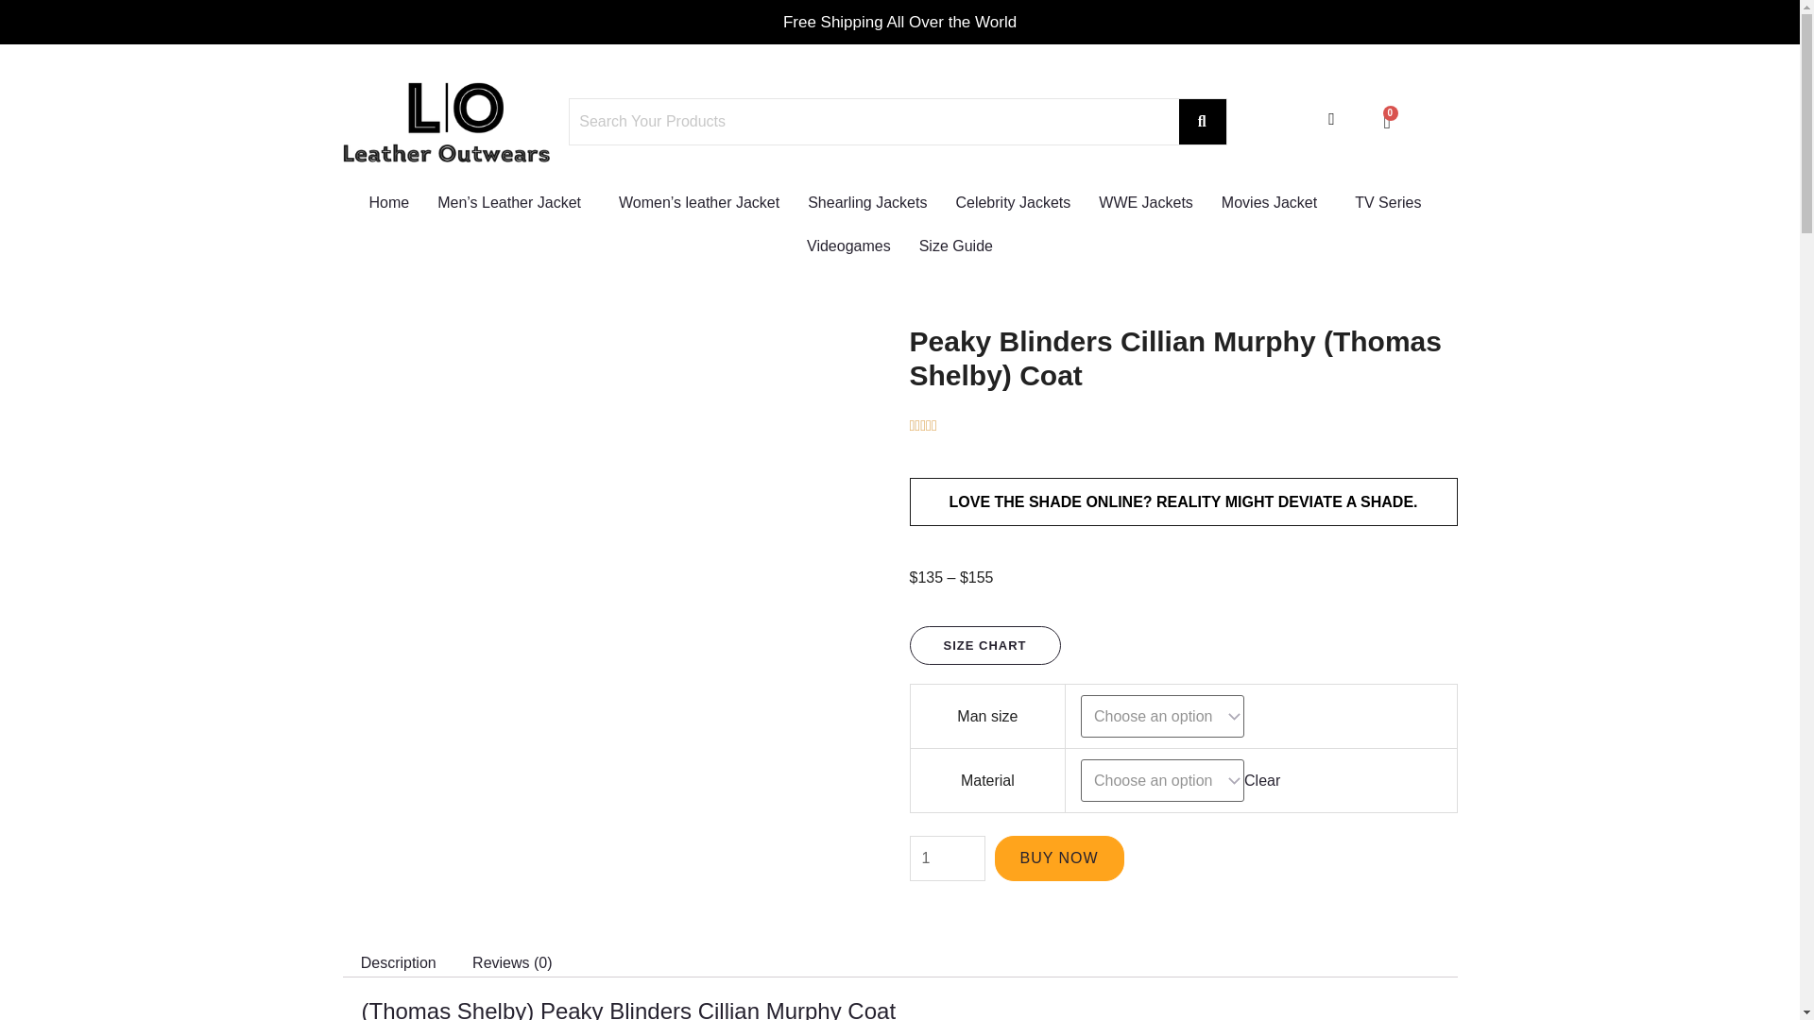 The width and height of the screenshot is (1814, 1020). What do you see at coordinates (848, 246) in the screenshot?
I see `Movies Jacket` at bounding box center [848, 246].